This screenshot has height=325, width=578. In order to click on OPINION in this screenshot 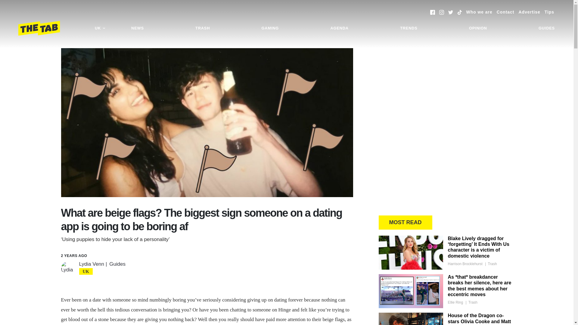, I will do `click(478, 28)`.